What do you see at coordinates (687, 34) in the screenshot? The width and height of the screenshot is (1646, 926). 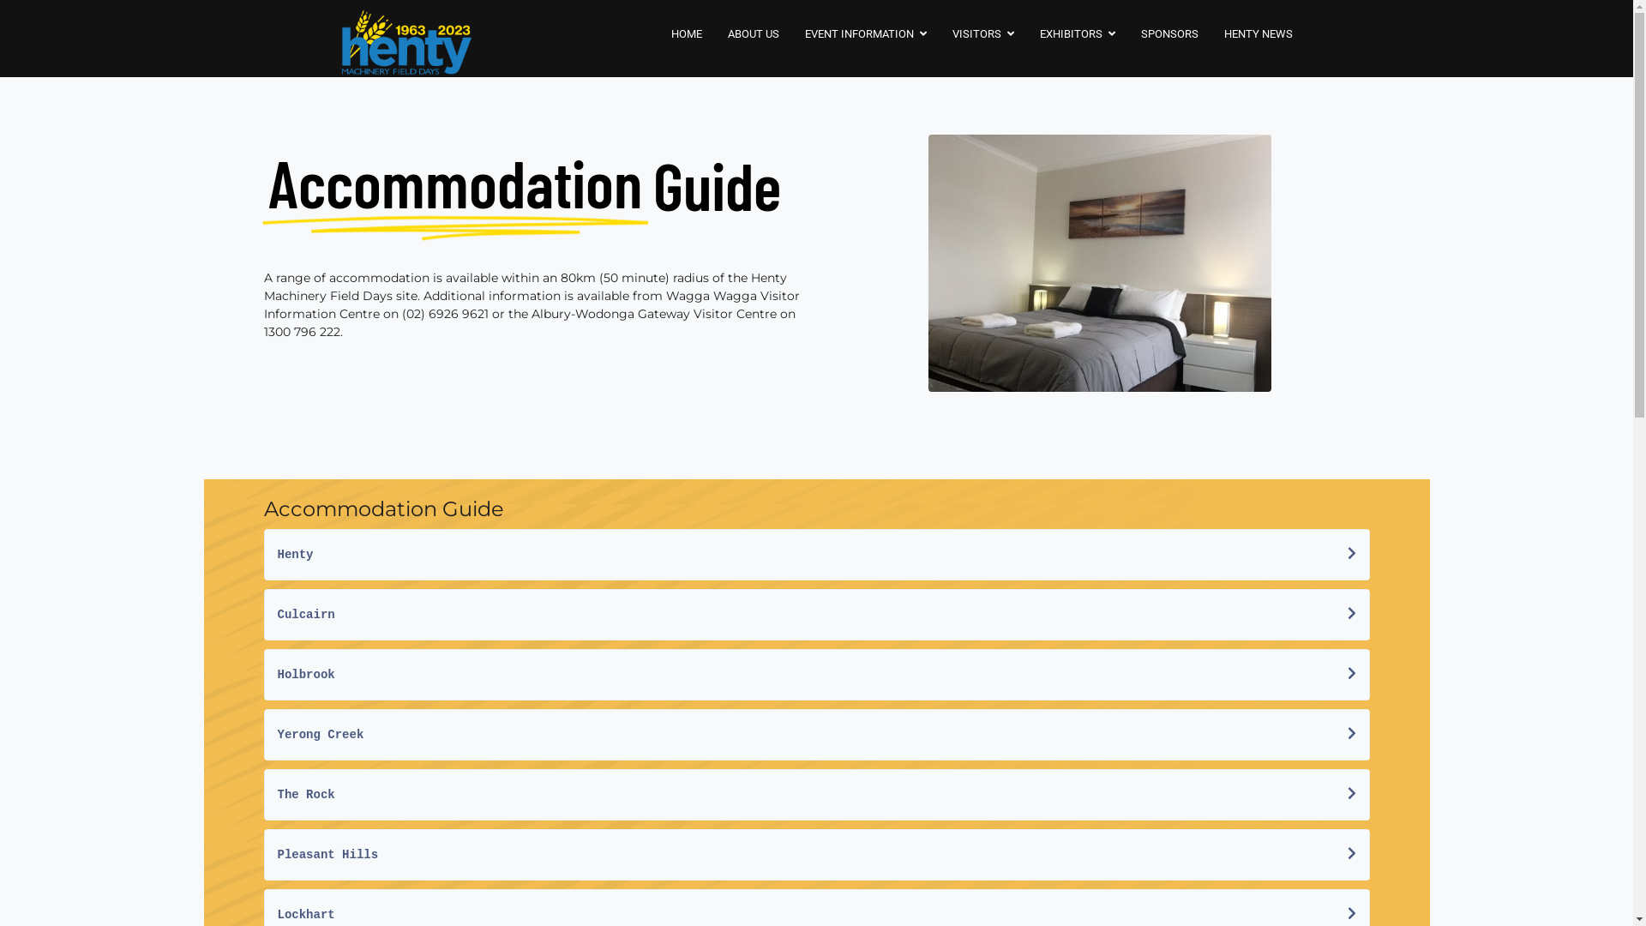 I see `HOME` at bounding box center [687, 34].